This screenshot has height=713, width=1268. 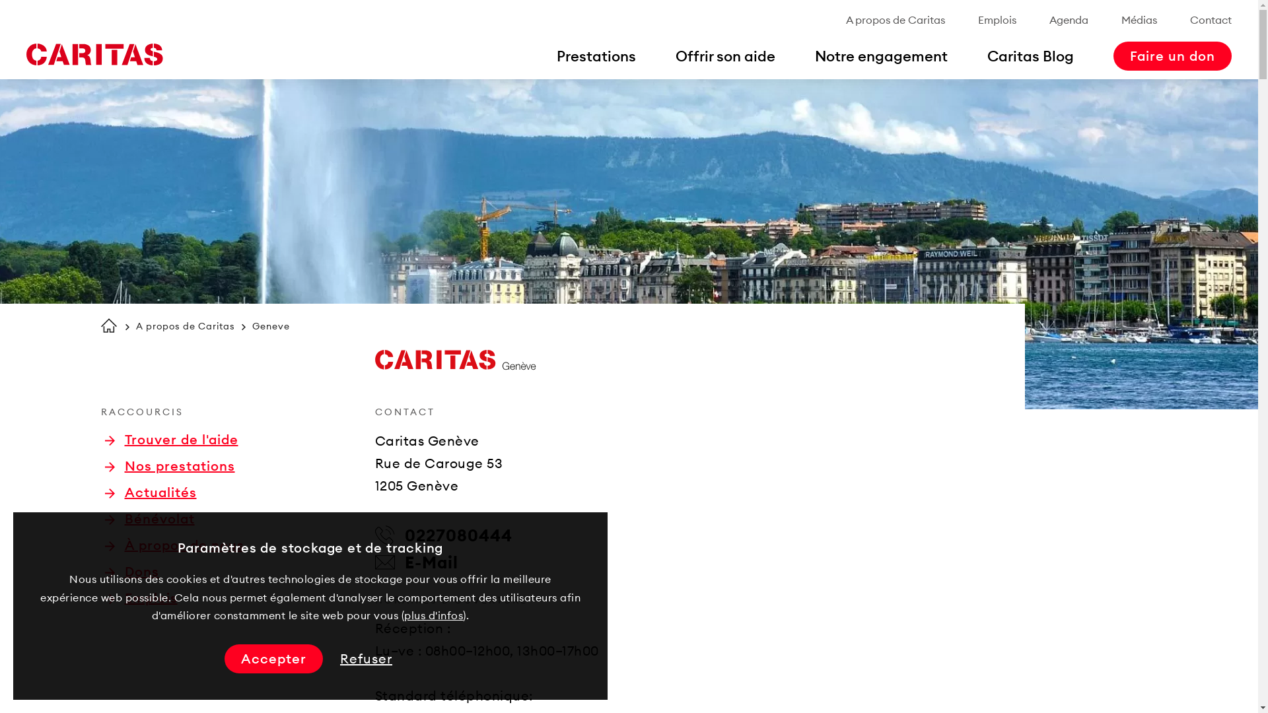 I want to click on A propos de Caritas, so click(x=896, y=20).